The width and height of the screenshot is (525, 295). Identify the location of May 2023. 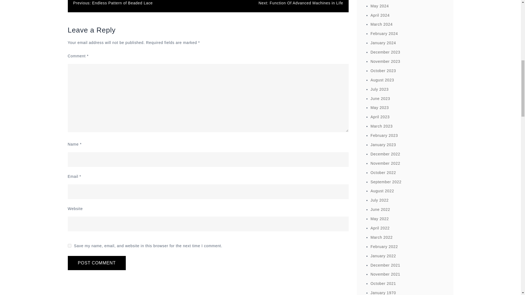
(380, 107).